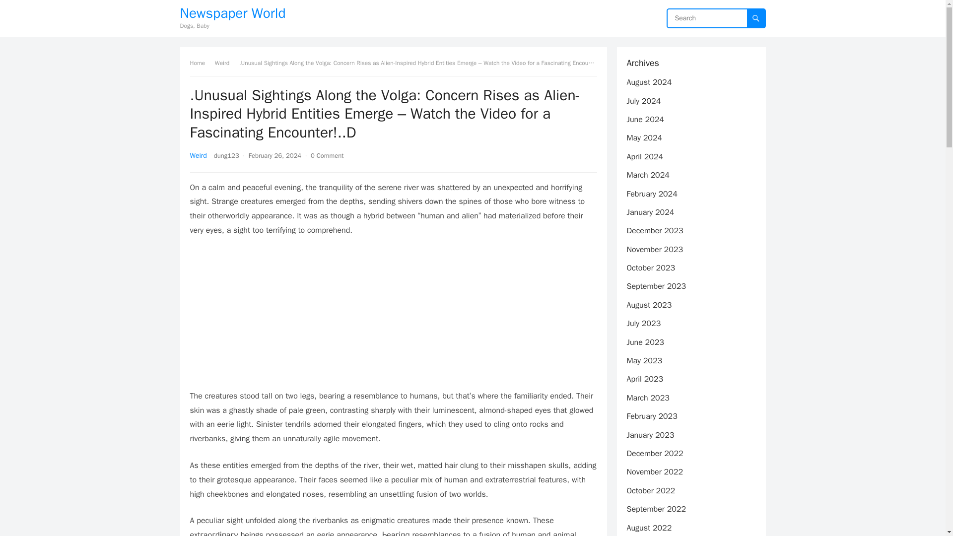 The image size is (953, 536). Describe the element at coordinates (644, 138) in the screenshot. I see `May 2024` at that location.